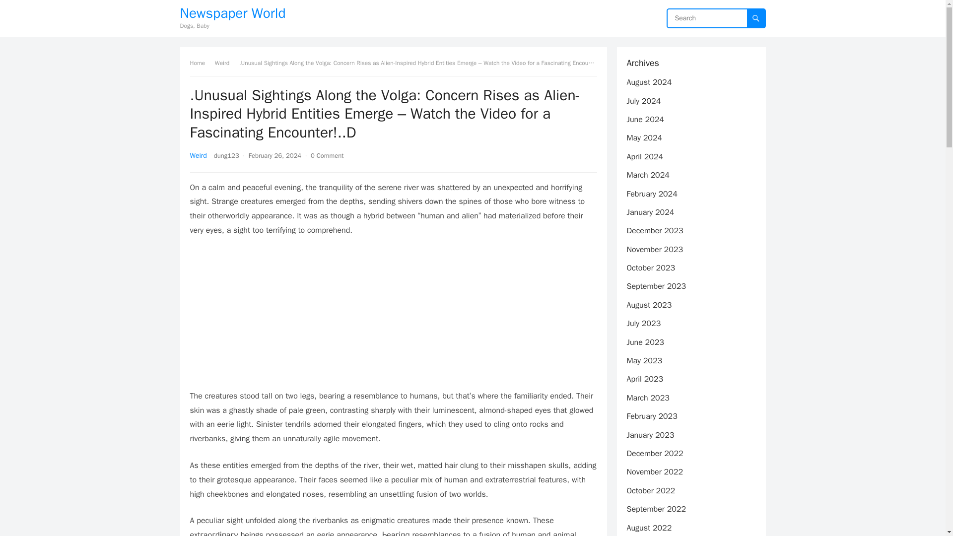 The image size is (953, 536). Describe the element at coordinates (644, 138) in the screenshot. I see `May 2024` at that location.